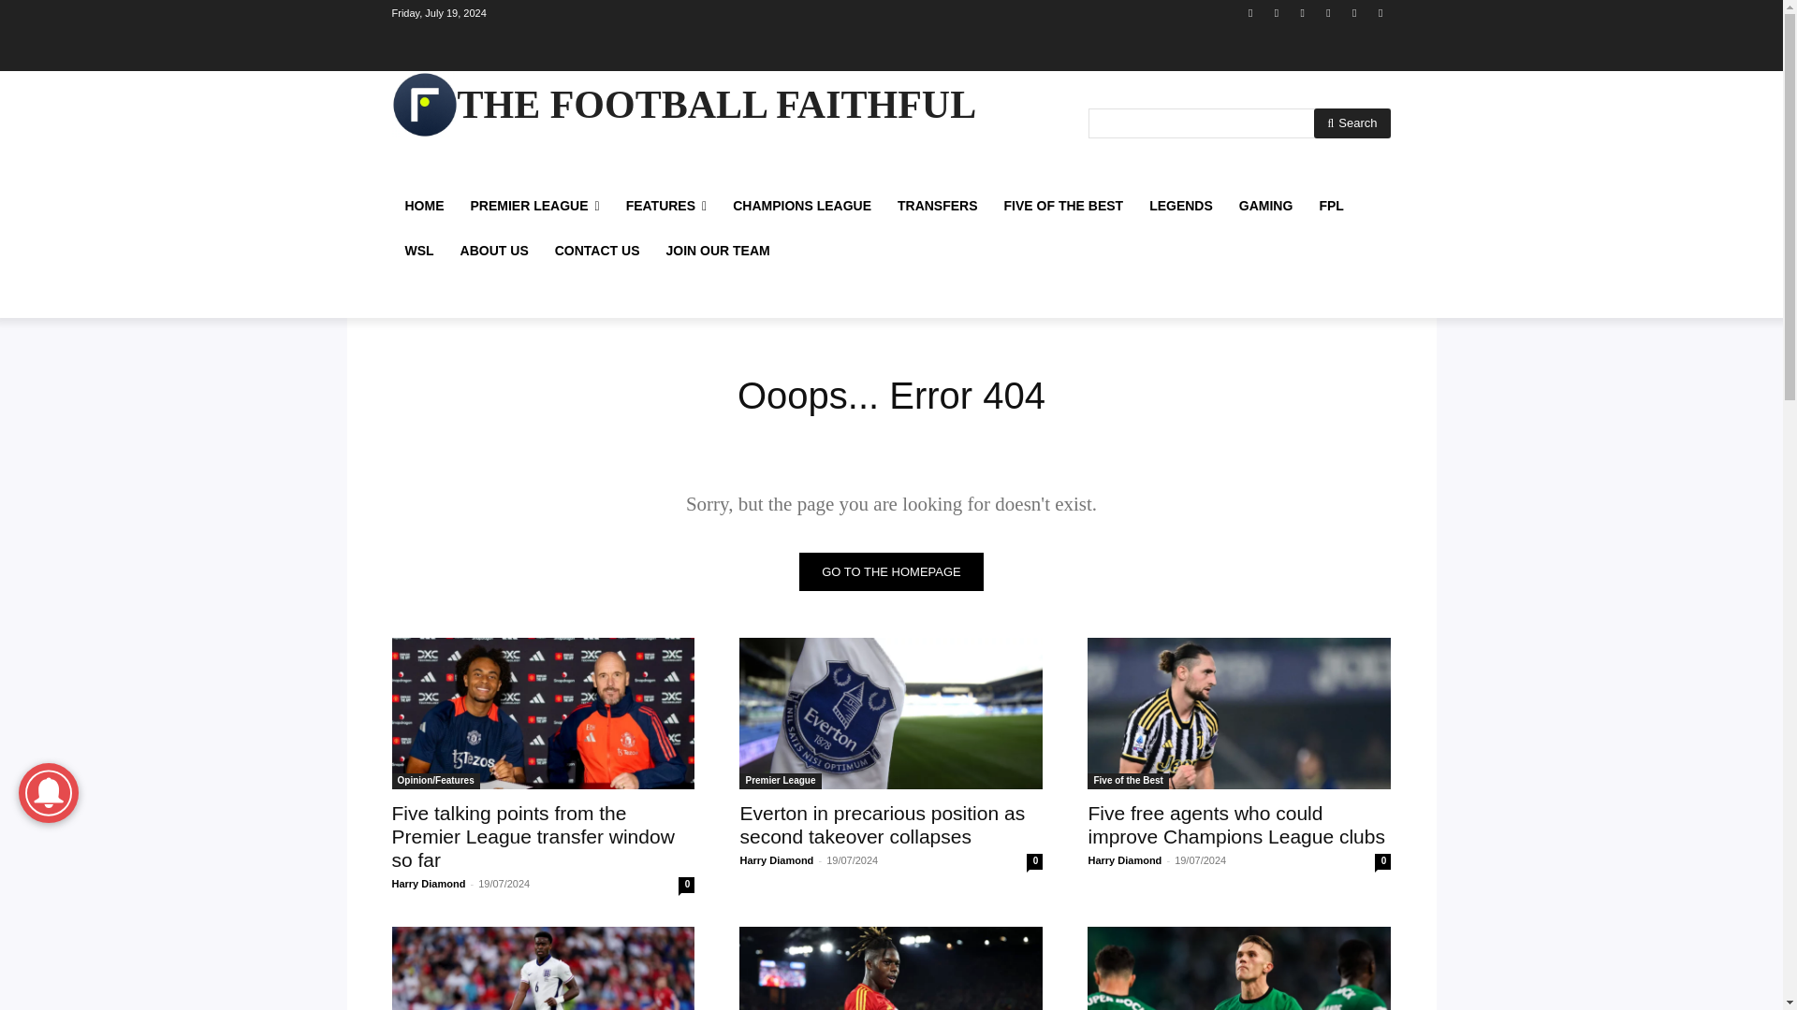 Image resolution: width=1797 pixels, height=1010 pixels. What do you see at coordinates (891, 570) in the screenshot?
I see `Go to the homepage` at bounding box center [891, 570].